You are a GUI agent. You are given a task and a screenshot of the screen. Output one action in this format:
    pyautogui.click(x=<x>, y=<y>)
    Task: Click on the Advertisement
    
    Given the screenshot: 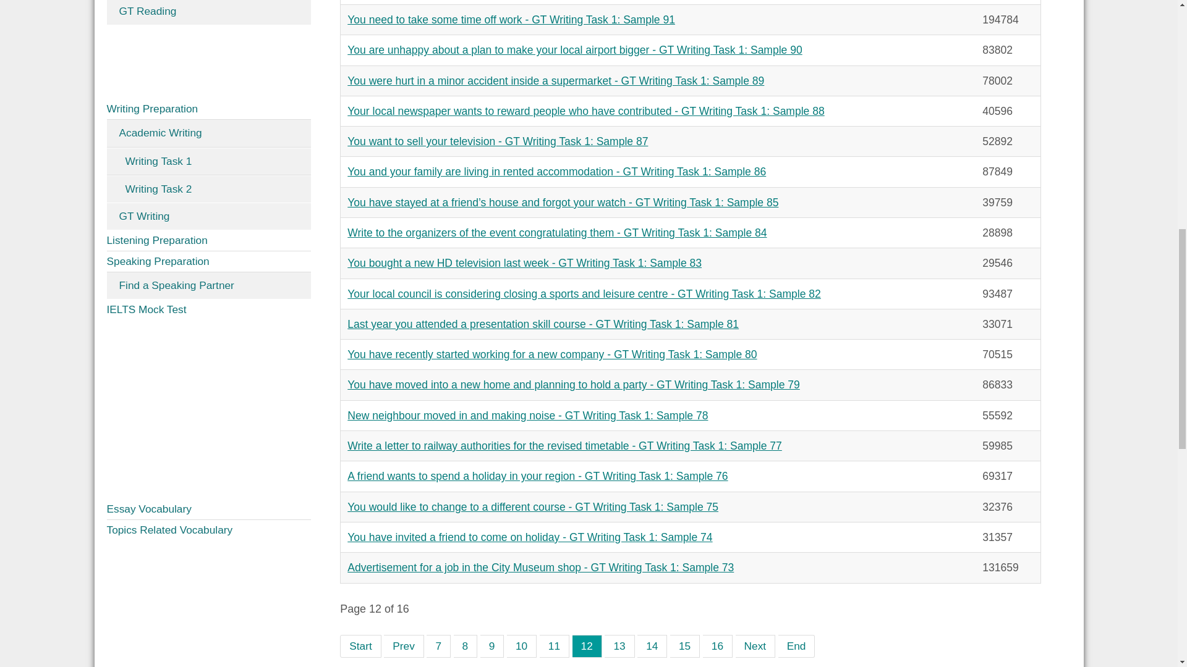 What is the action you would take?
    pyautogui.click(x=209, y=62)
    